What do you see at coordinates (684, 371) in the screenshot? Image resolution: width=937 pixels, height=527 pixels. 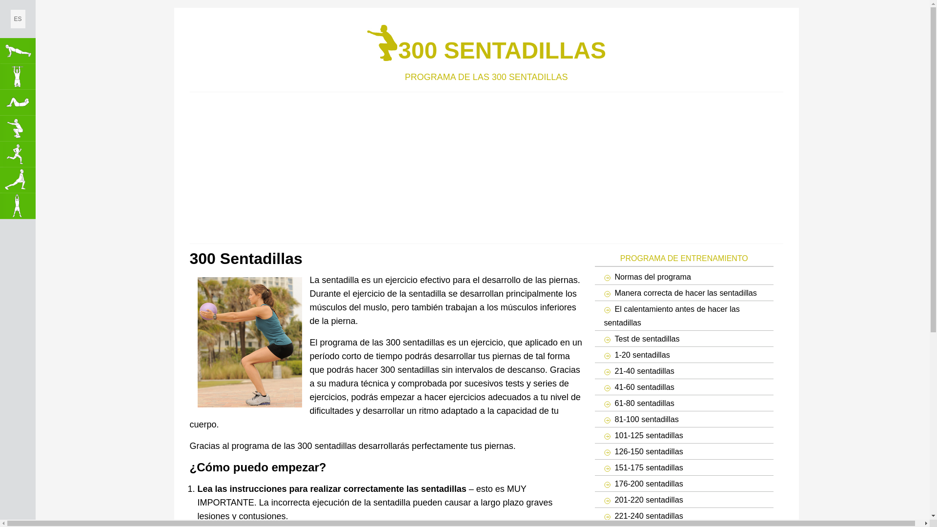 I see `21-40 sentadillas` at bounding box center [684, 371].